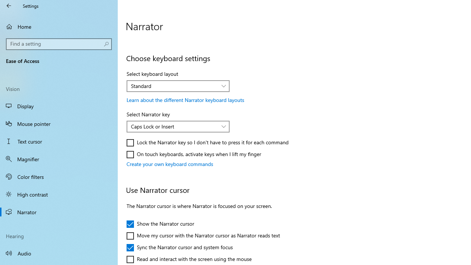 The image size is (471, 265). What do you see at coordinates (194, 4) in the screenshot?
I see `Hear arrow, Tab, and other navigation keys as you type` at bounding box center [194, 4].